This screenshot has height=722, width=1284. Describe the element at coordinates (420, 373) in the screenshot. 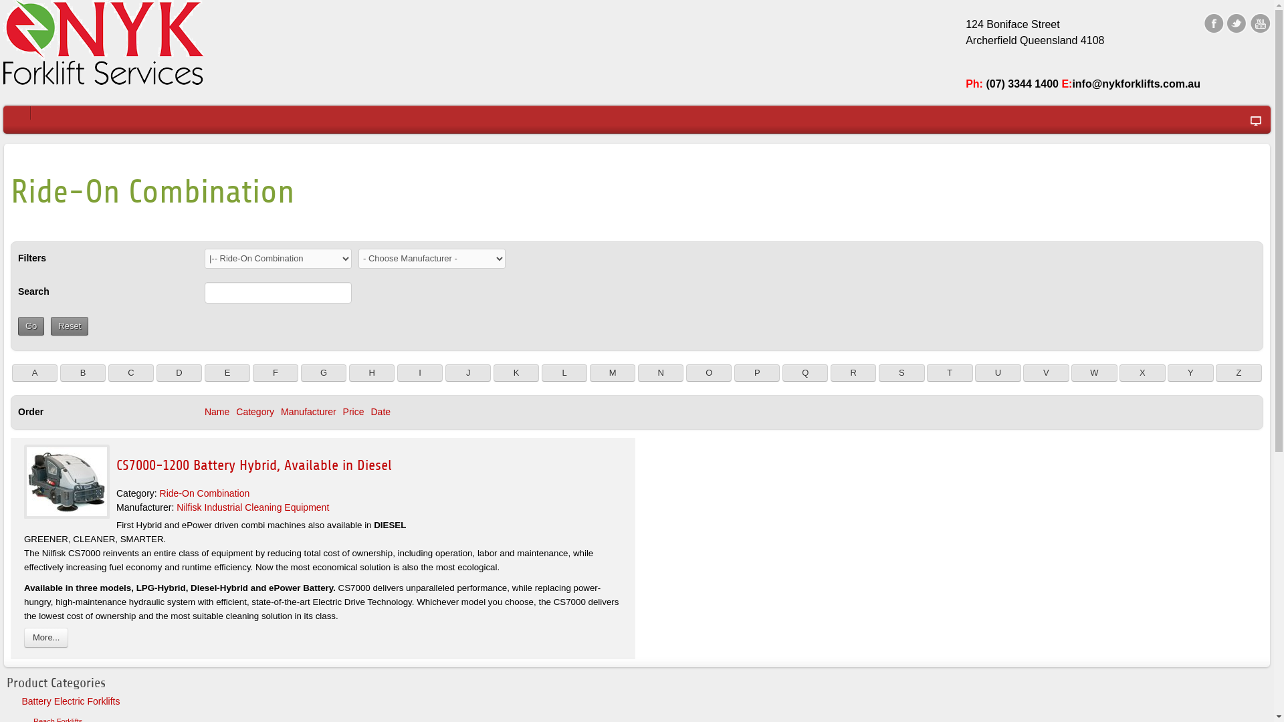

I see `I` at that location.